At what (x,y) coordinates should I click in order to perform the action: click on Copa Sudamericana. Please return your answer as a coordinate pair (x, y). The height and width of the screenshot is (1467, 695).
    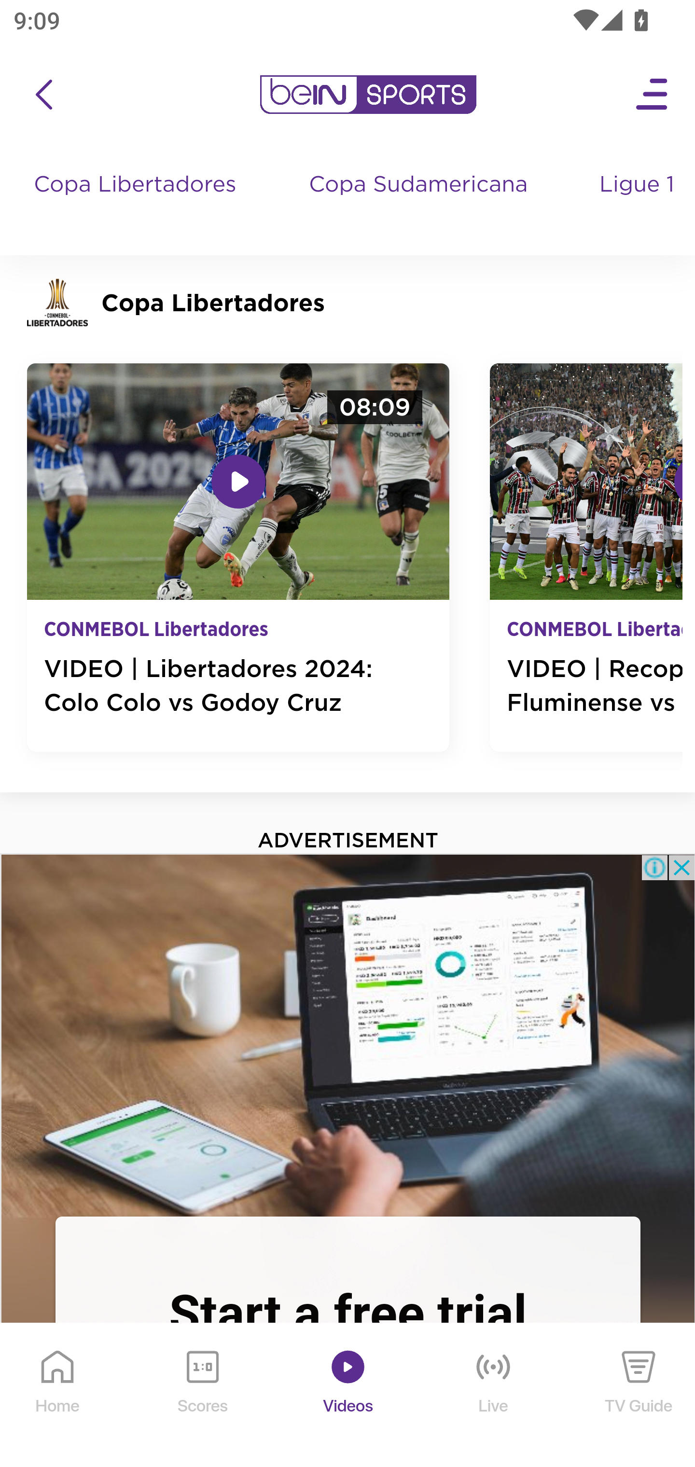
    Looking at the image, I should click on (420, 203).